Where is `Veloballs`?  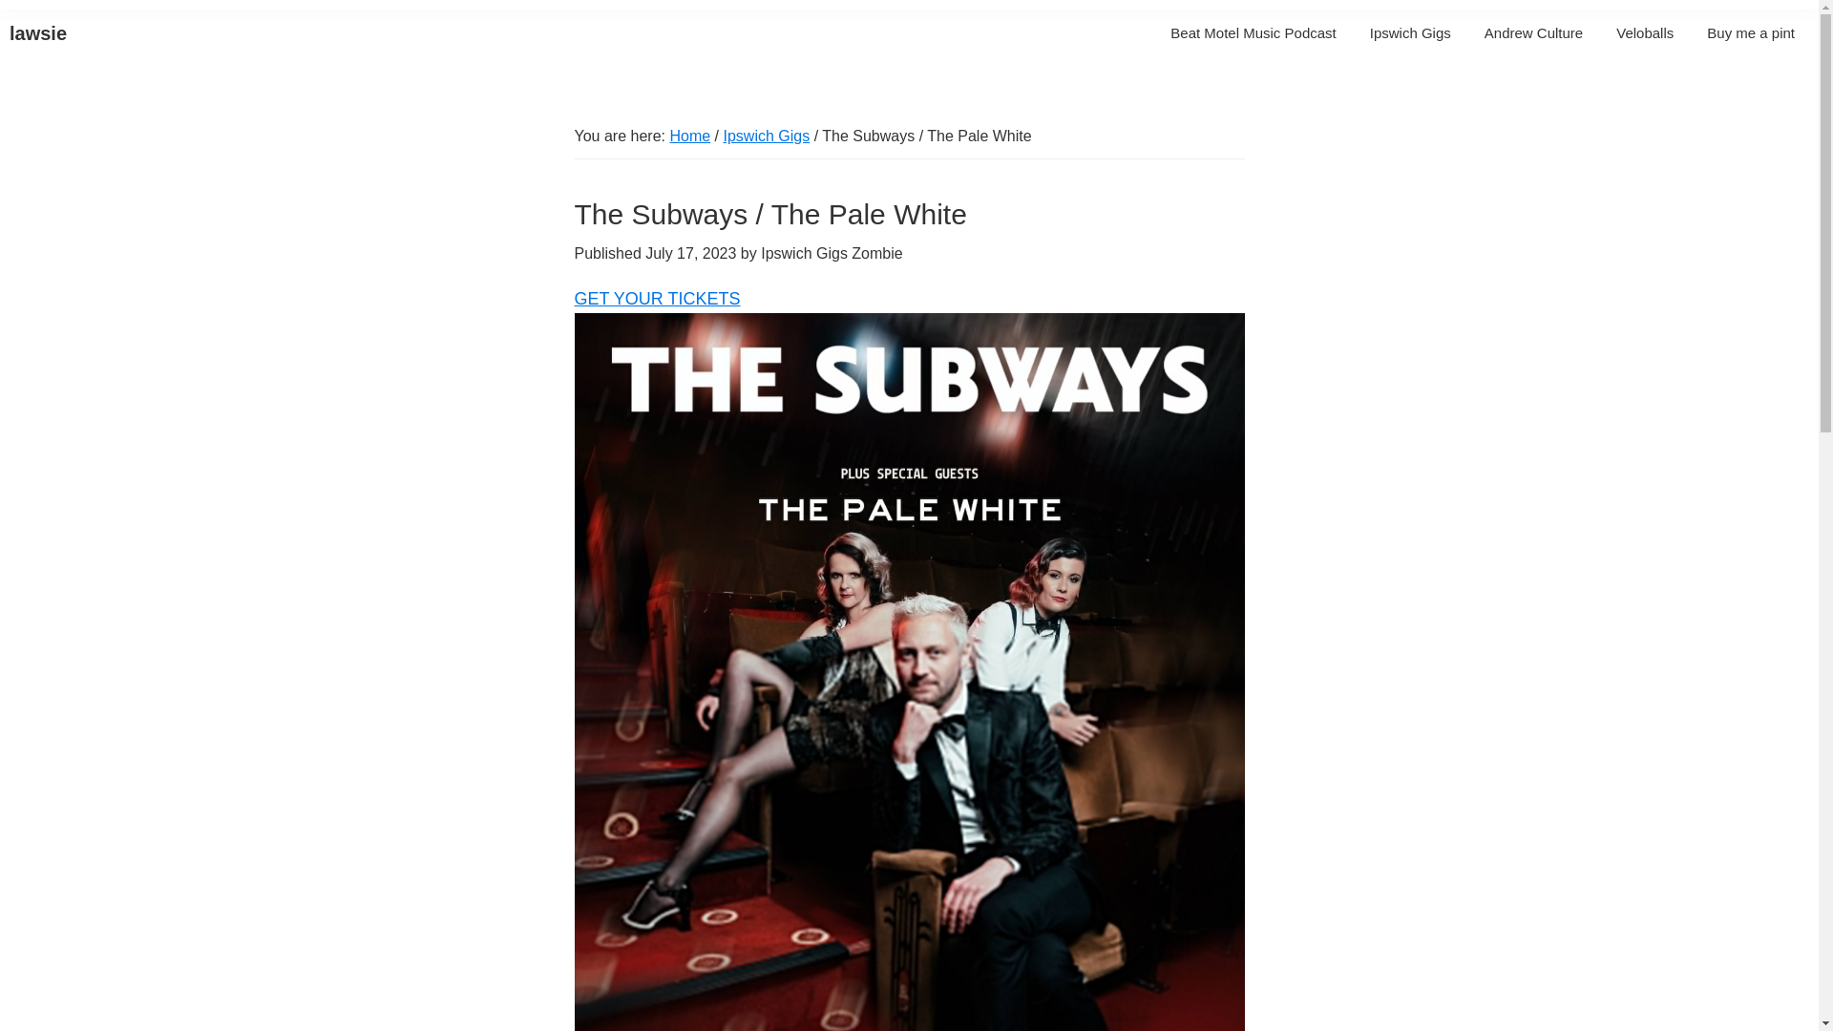
Veloballs is located at coordinates (1645, 32).